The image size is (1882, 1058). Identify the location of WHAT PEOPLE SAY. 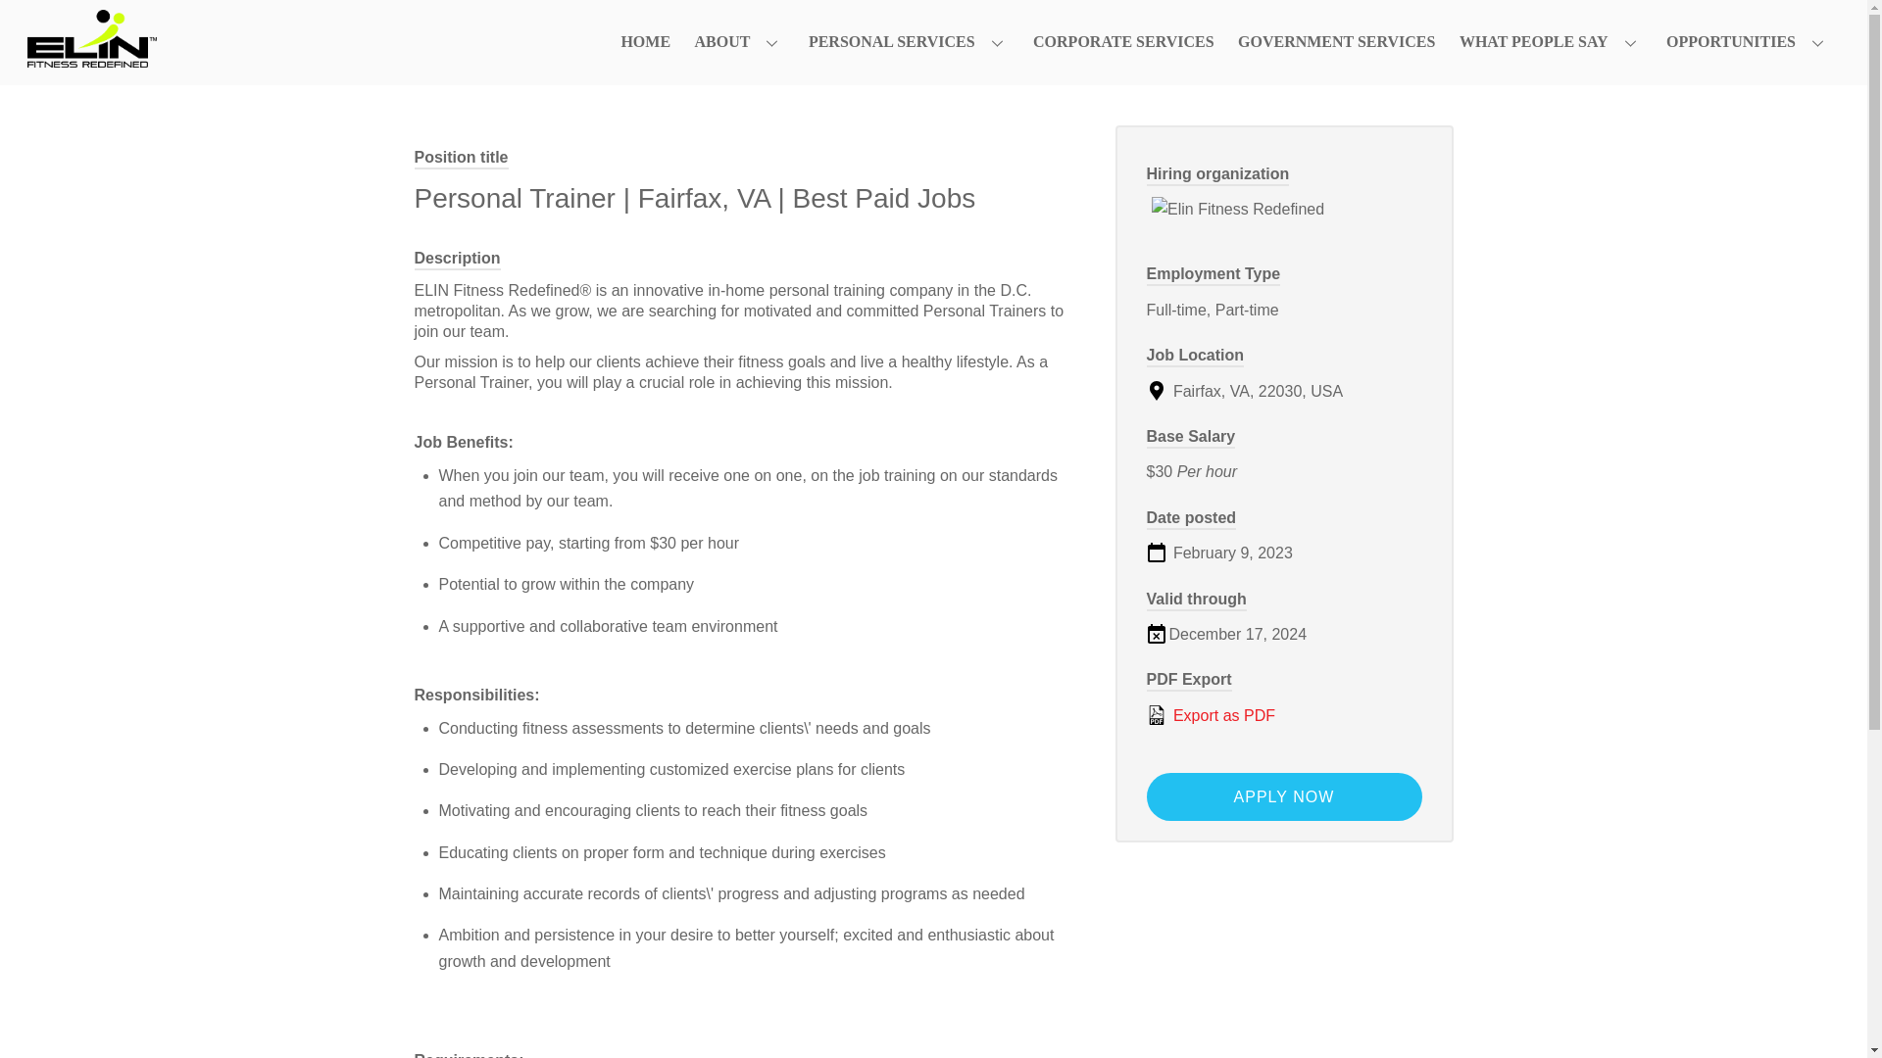
(1551, 41).